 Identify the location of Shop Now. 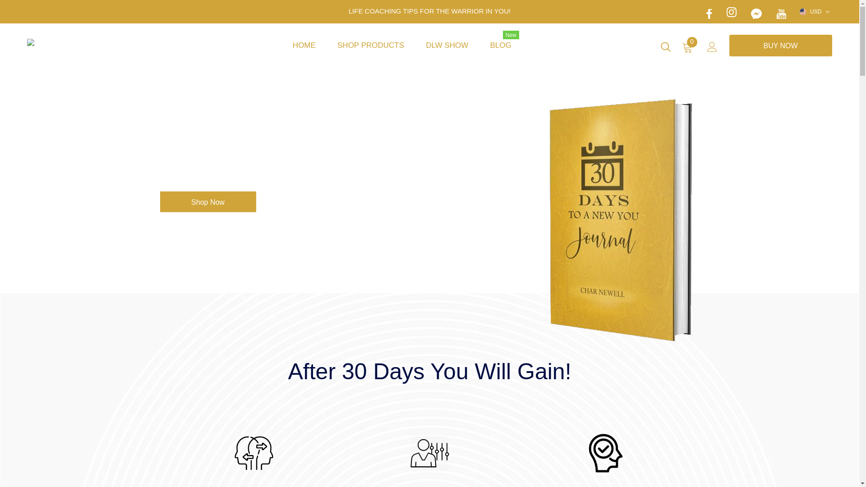
(207, 202).